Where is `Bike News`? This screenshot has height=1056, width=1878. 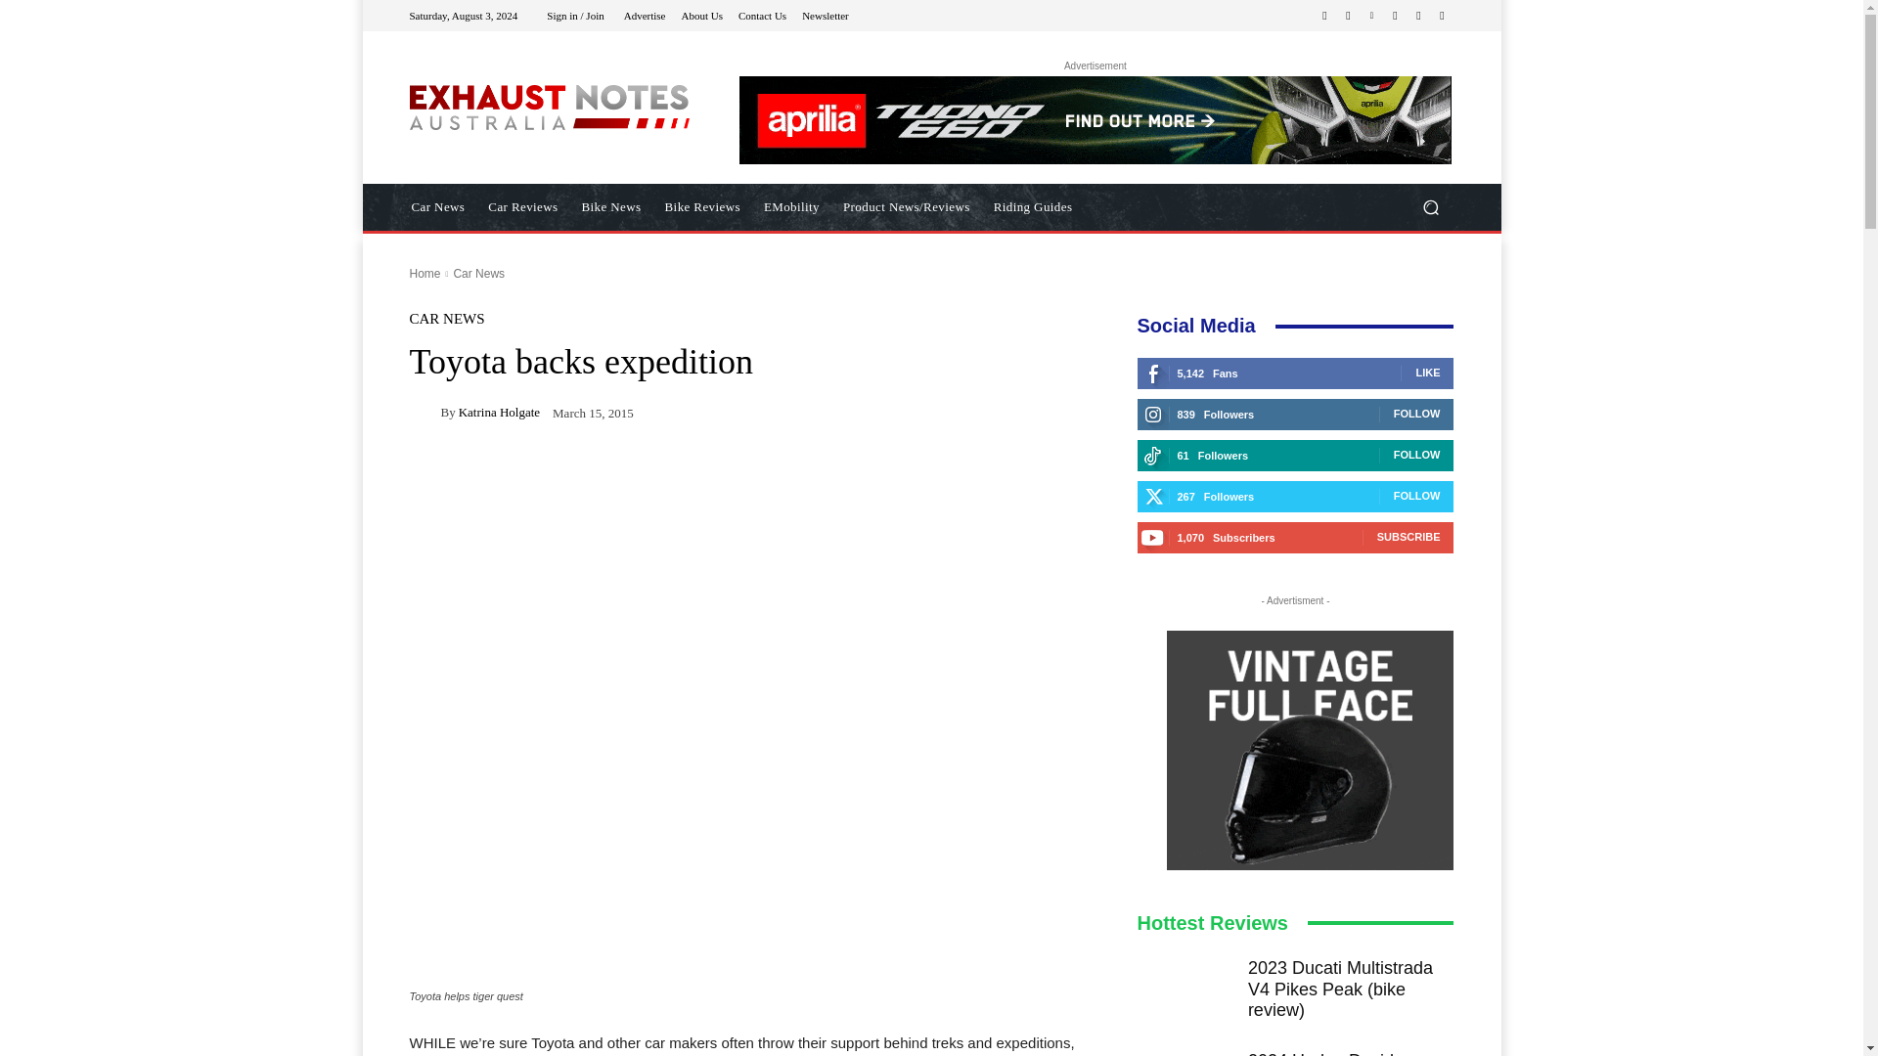 Bike News is located at coordinates (612, 207).